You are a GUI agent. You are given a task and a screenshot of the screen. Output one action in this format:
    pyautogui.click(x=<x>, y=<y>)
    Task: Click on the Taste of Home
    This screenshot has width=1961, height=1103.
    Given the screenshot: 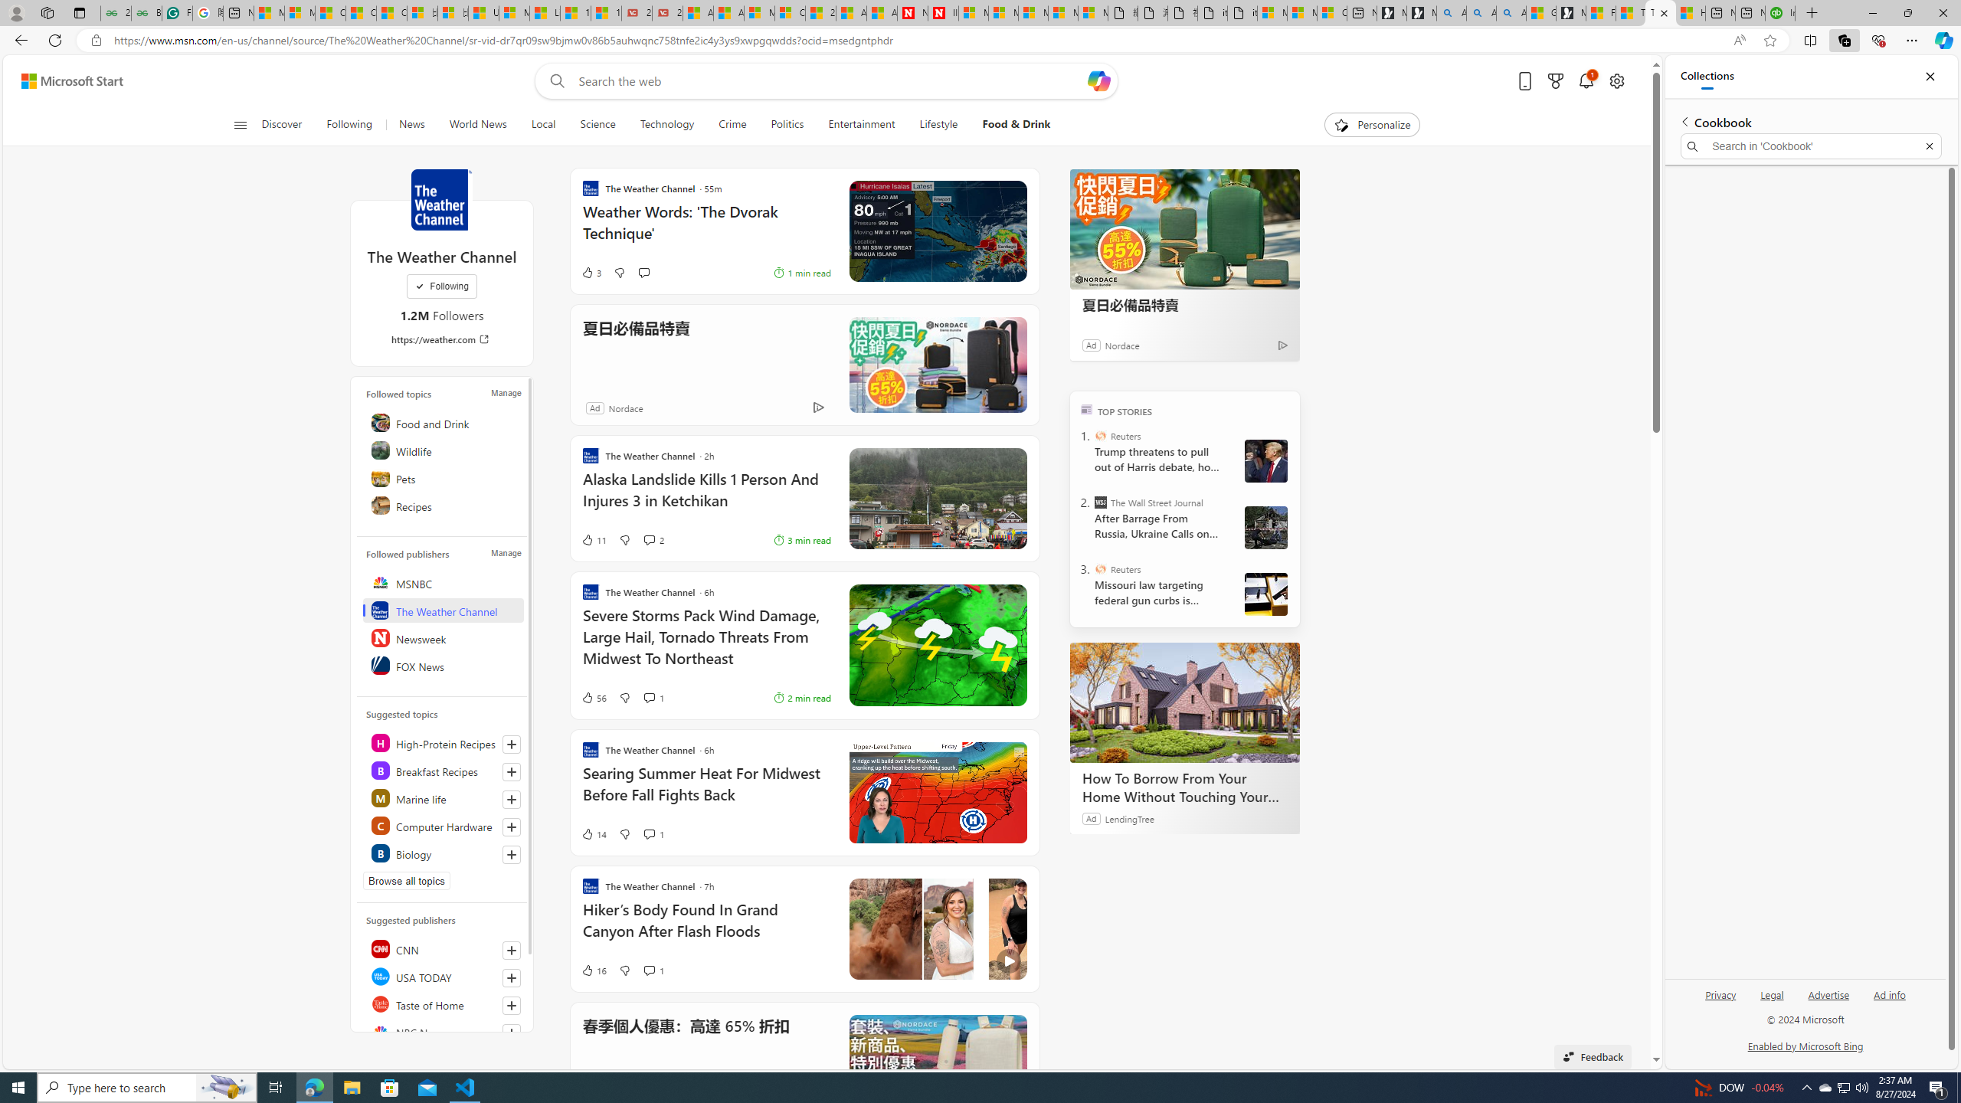 What is the action you would take?
    pyautogui.click(x=443, y=1003)
    